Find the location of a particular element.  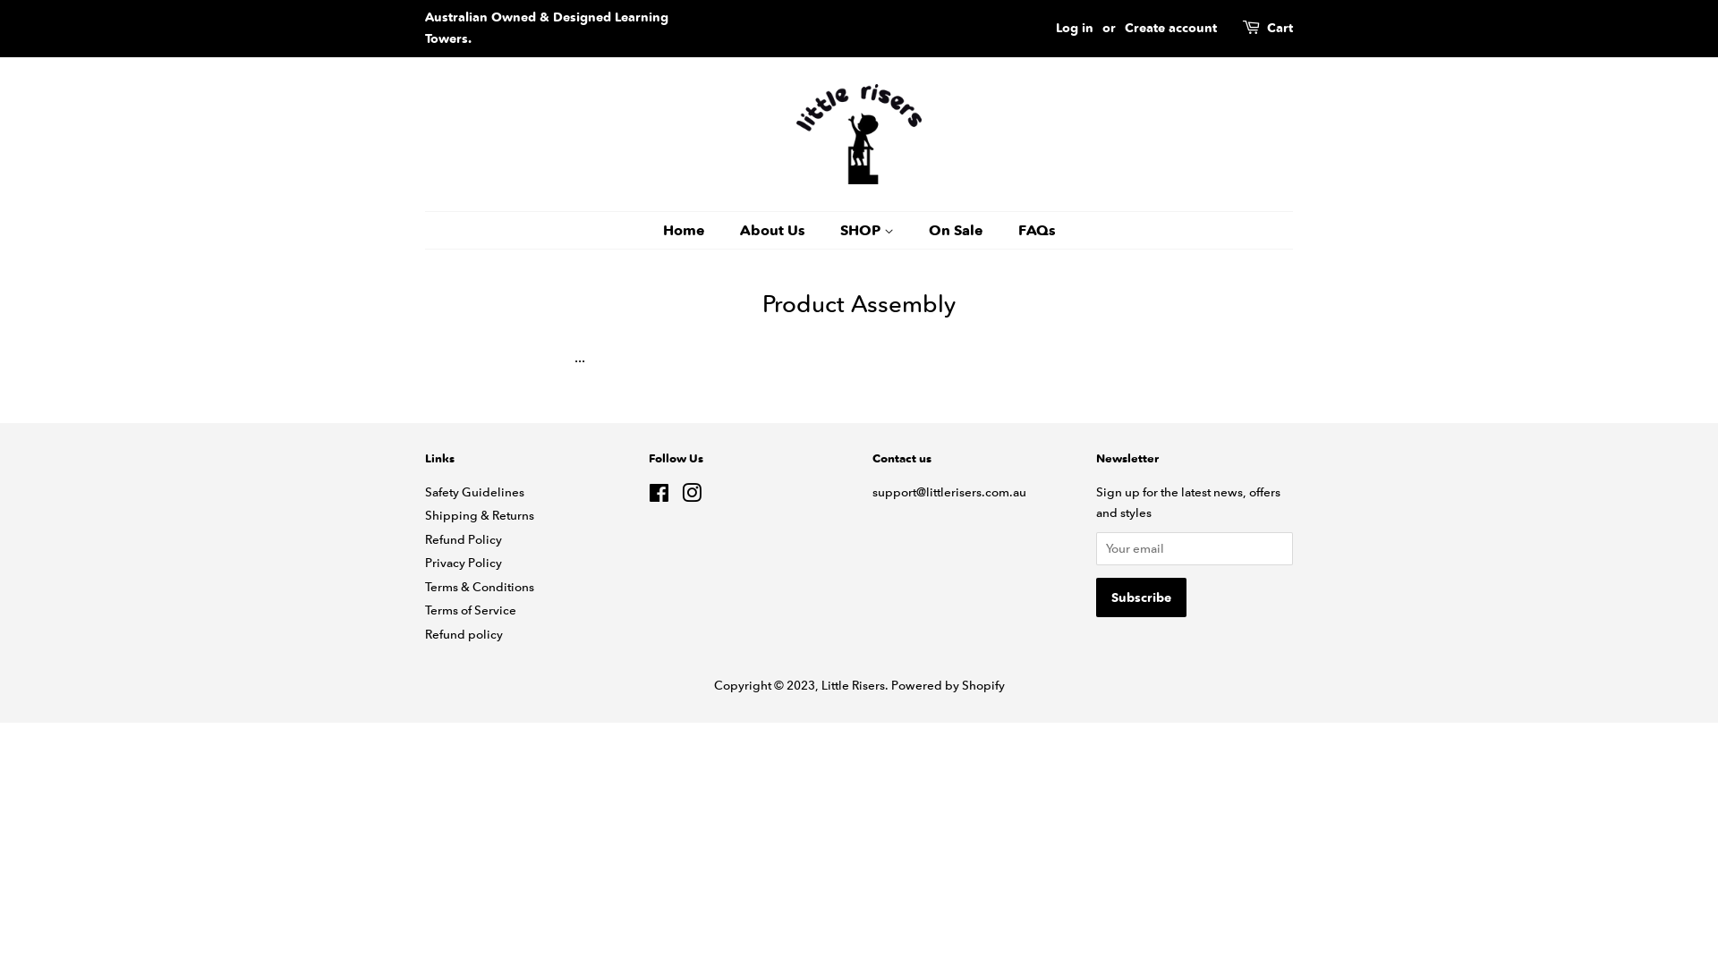

Shipping & Returns is located at coordinates (480, 515).